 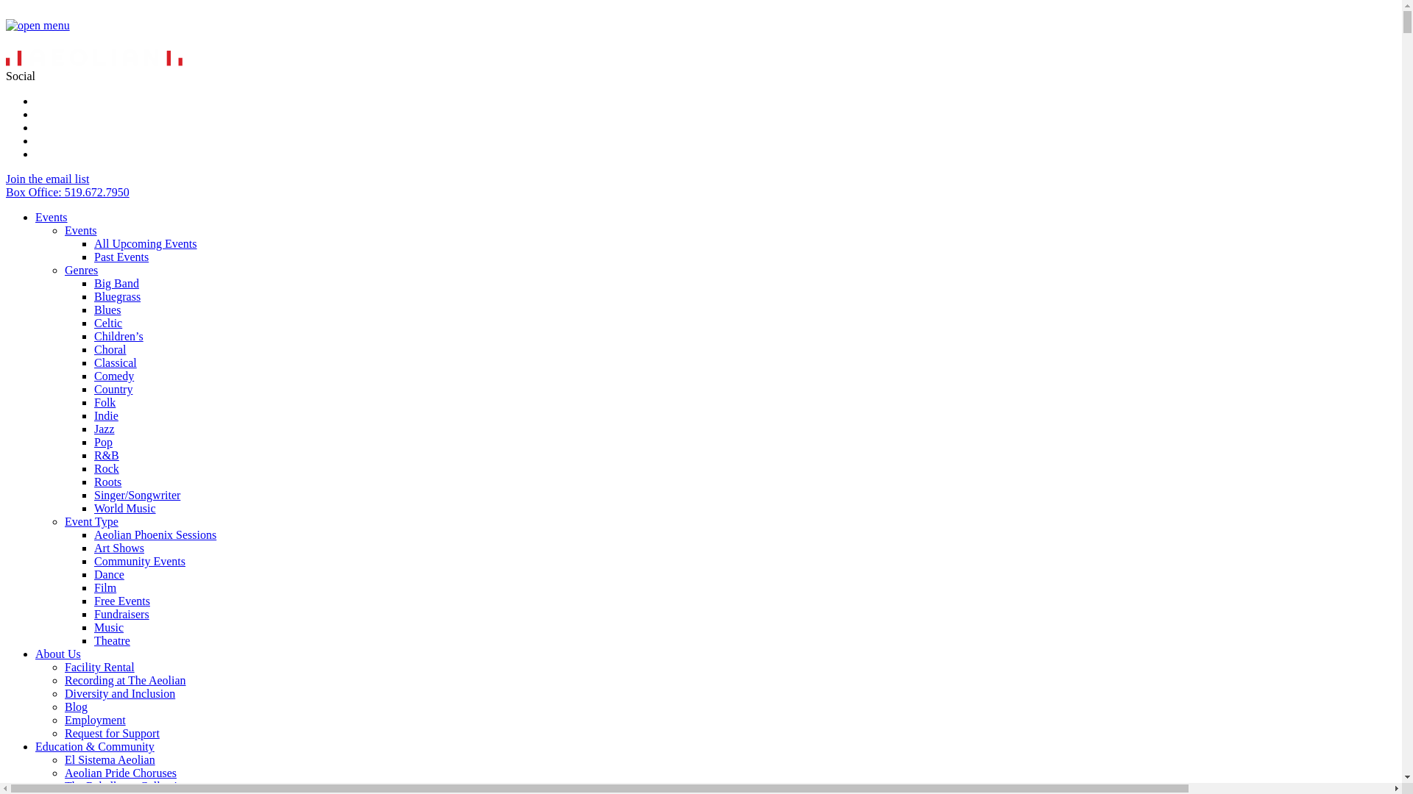 I want to click on World Music, so click(x=125, y=509).